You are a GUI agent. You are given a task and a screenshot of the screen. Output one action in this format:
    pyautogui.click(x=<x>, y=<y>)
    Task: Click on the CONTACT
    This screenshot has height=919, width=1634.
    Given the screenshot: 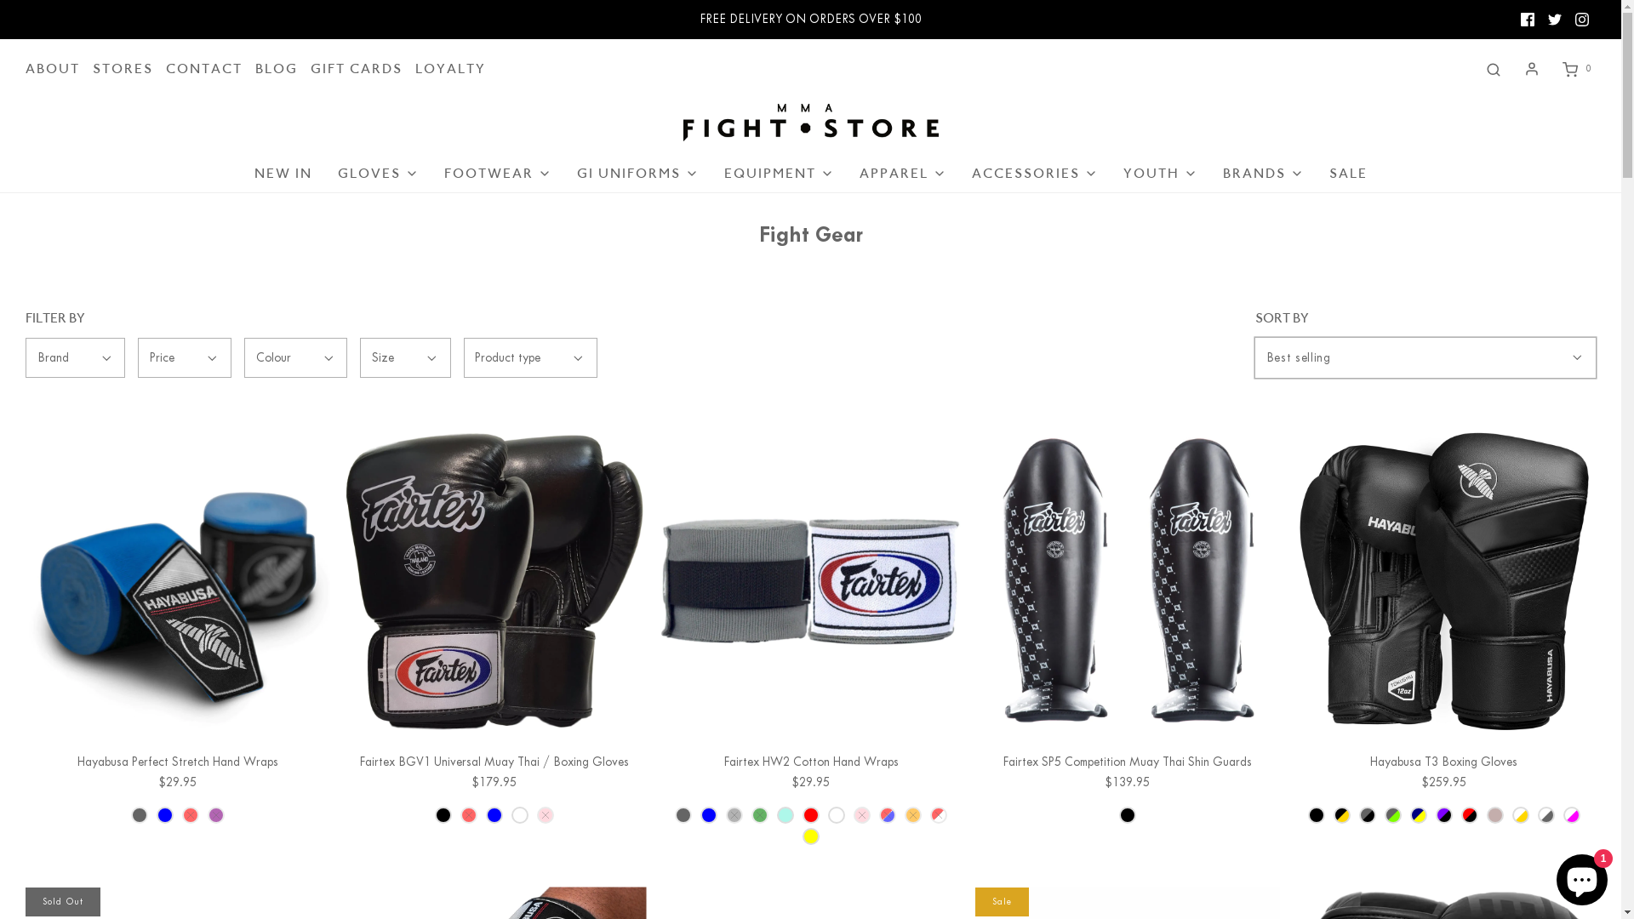 What is the action you would take?
    pyautogui.click(x=204, y=69)
    